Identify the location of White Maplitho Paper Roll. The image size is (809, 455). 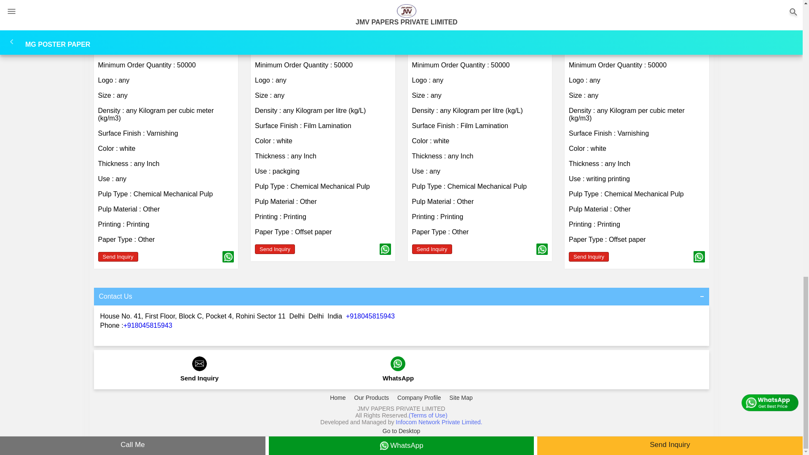
(610, 38).